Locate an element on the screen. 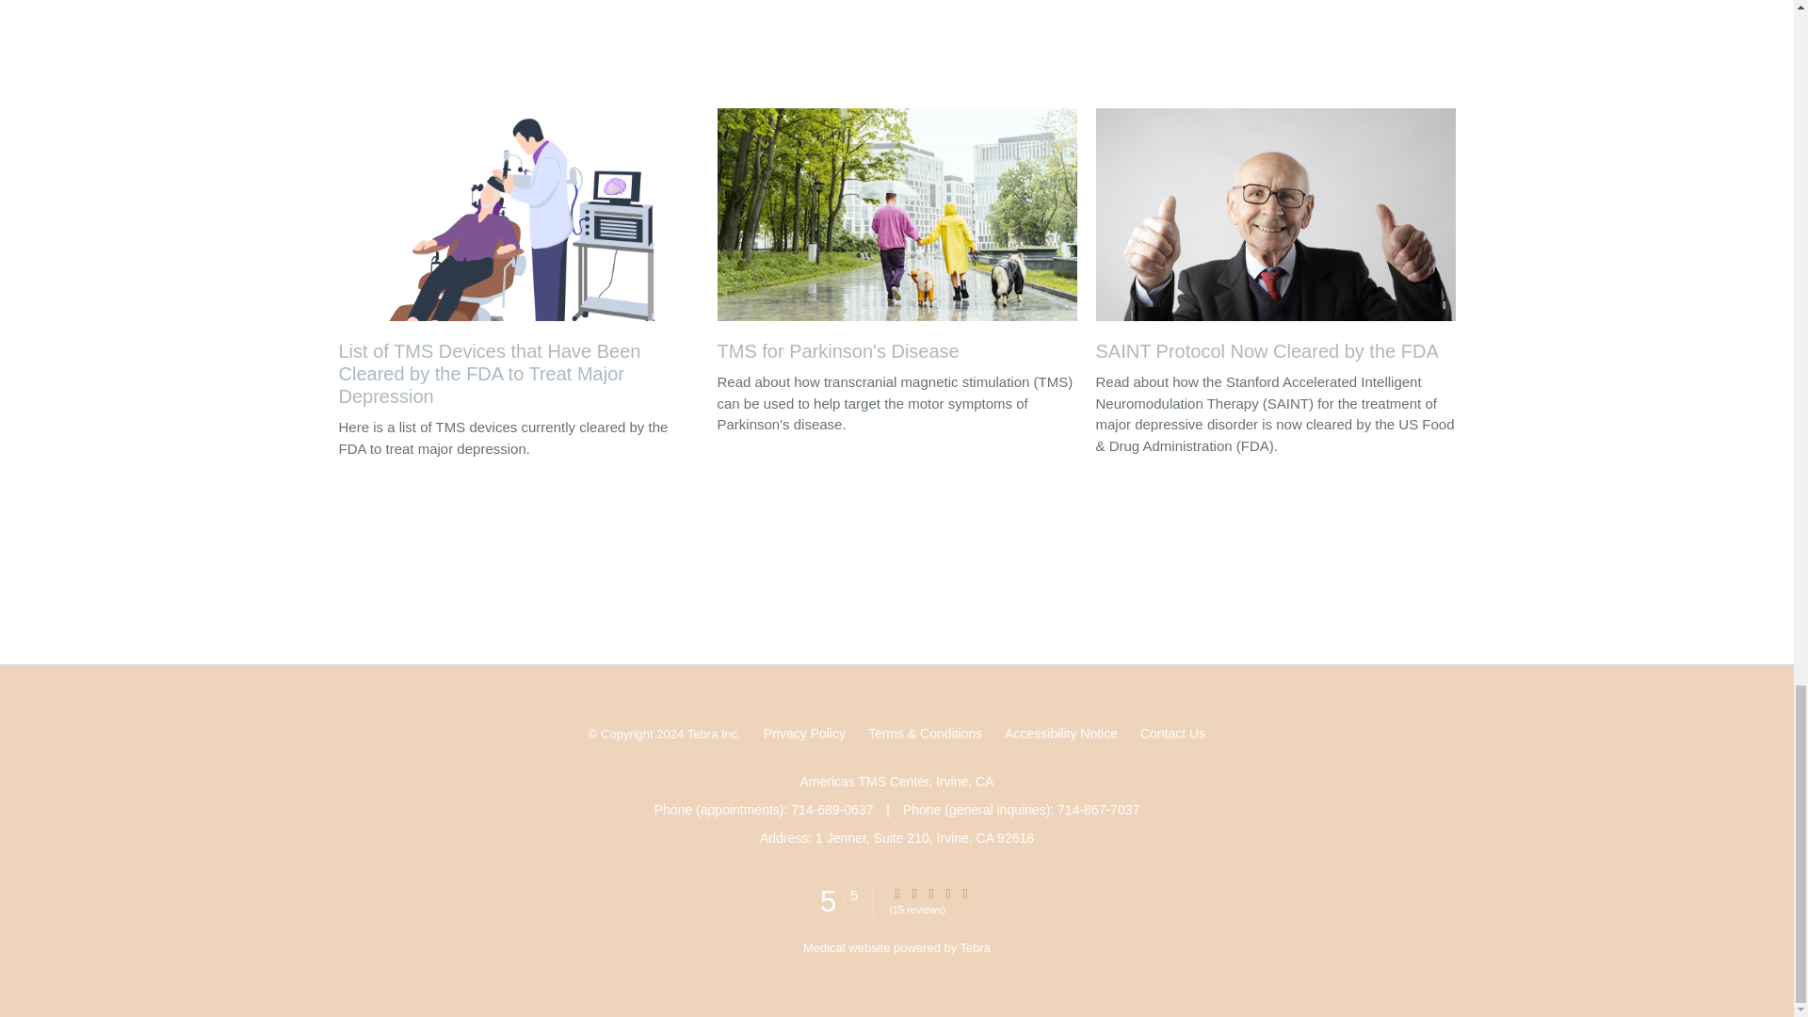 This screenshot has height=1017, width=1808. Star Rating is located at coordinates (897, 893).